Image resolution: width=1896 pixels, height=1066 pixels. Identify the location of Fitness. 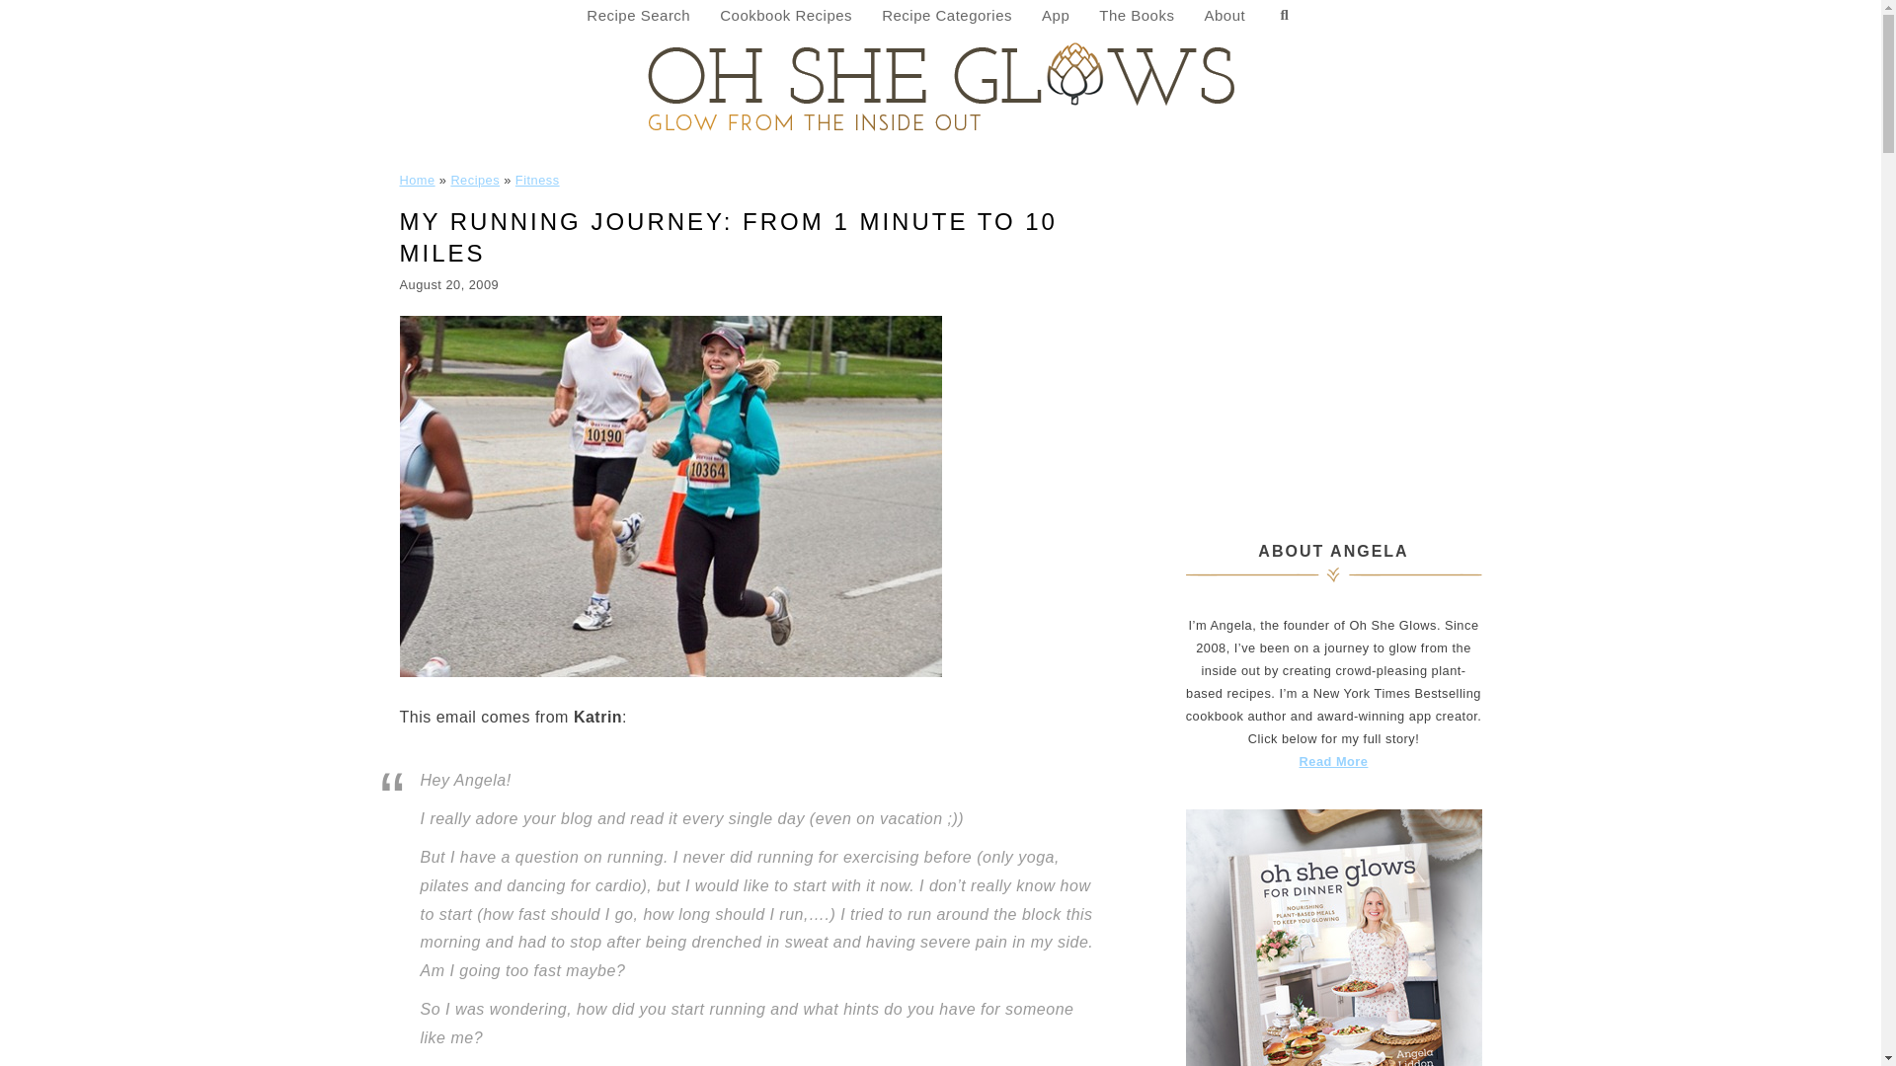
(537, 180).